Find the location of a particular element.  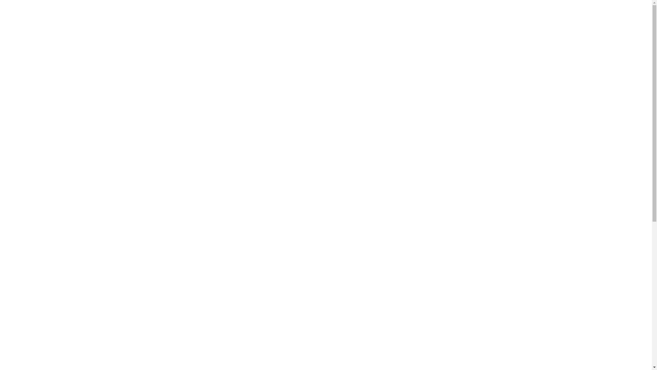

home is located at coordinates (23, 8).